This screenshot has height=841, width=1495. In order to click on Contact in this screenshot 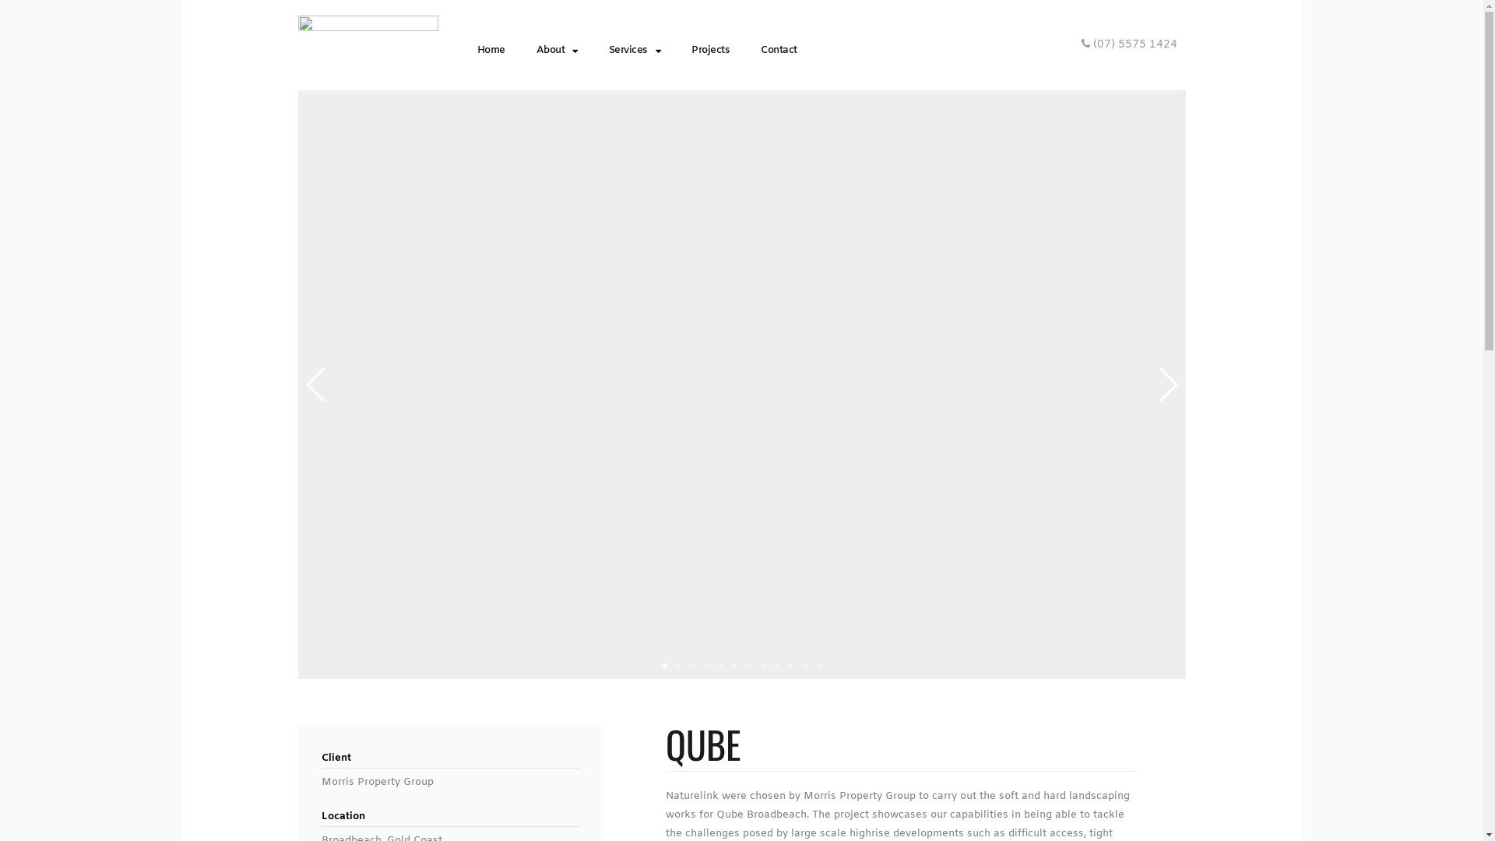, I will do `click(779, 51)`.